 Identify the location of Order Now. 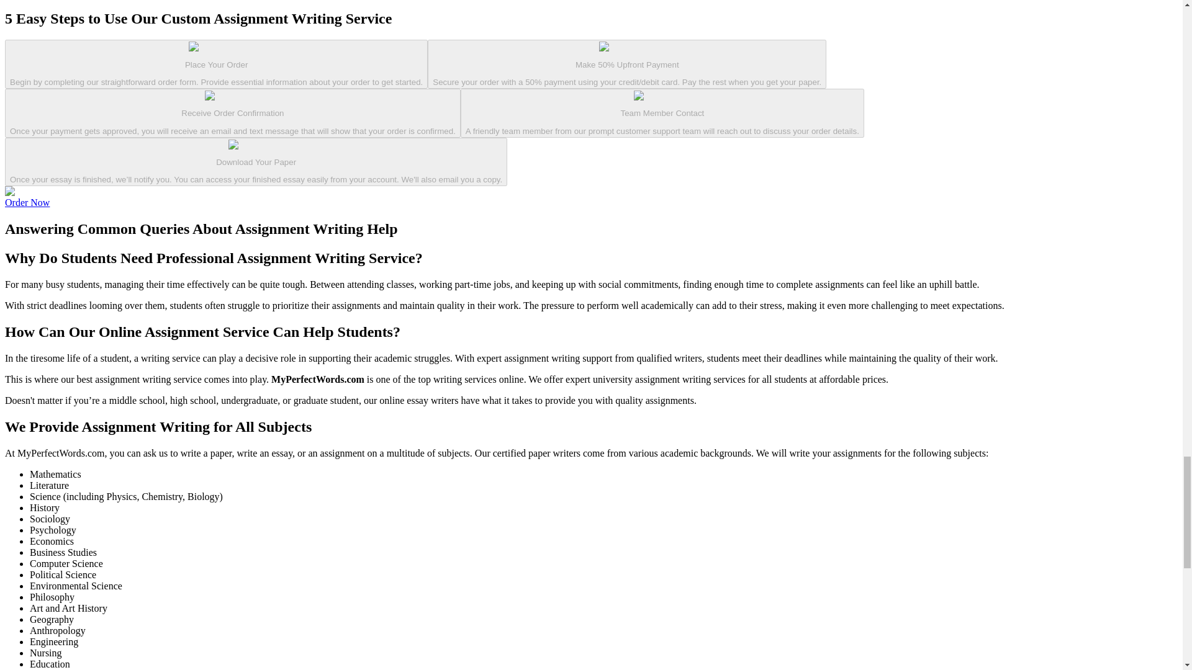
(27, 202).